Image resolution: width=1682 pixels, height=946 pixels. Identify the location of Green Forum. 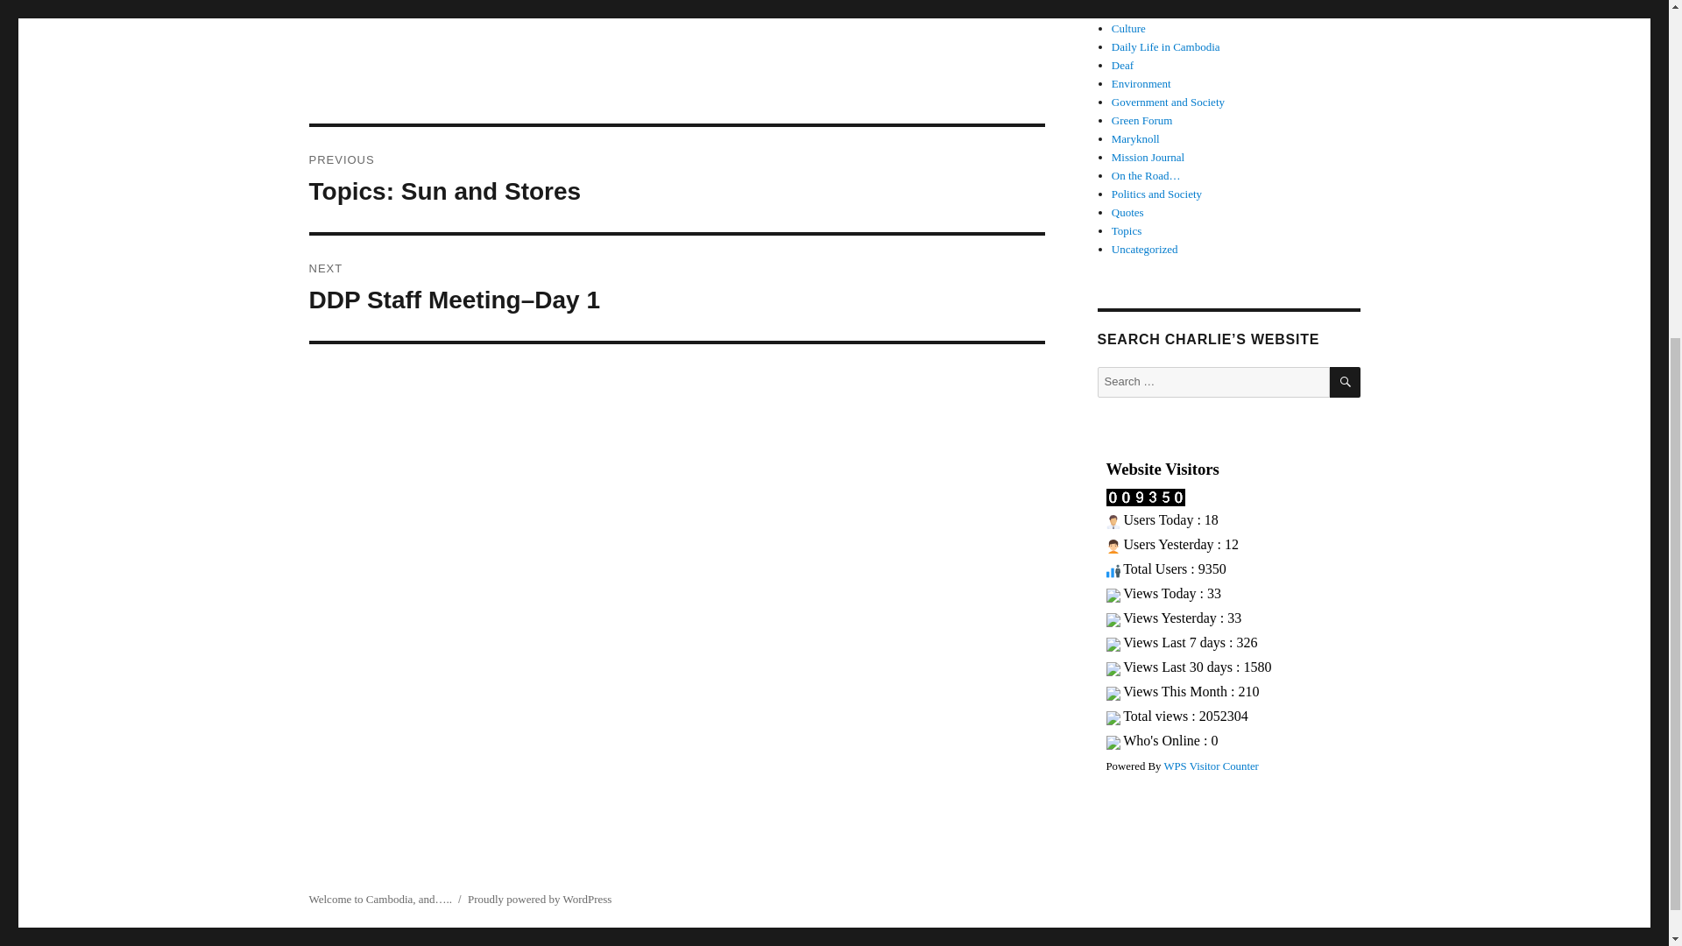
(1142, 119).